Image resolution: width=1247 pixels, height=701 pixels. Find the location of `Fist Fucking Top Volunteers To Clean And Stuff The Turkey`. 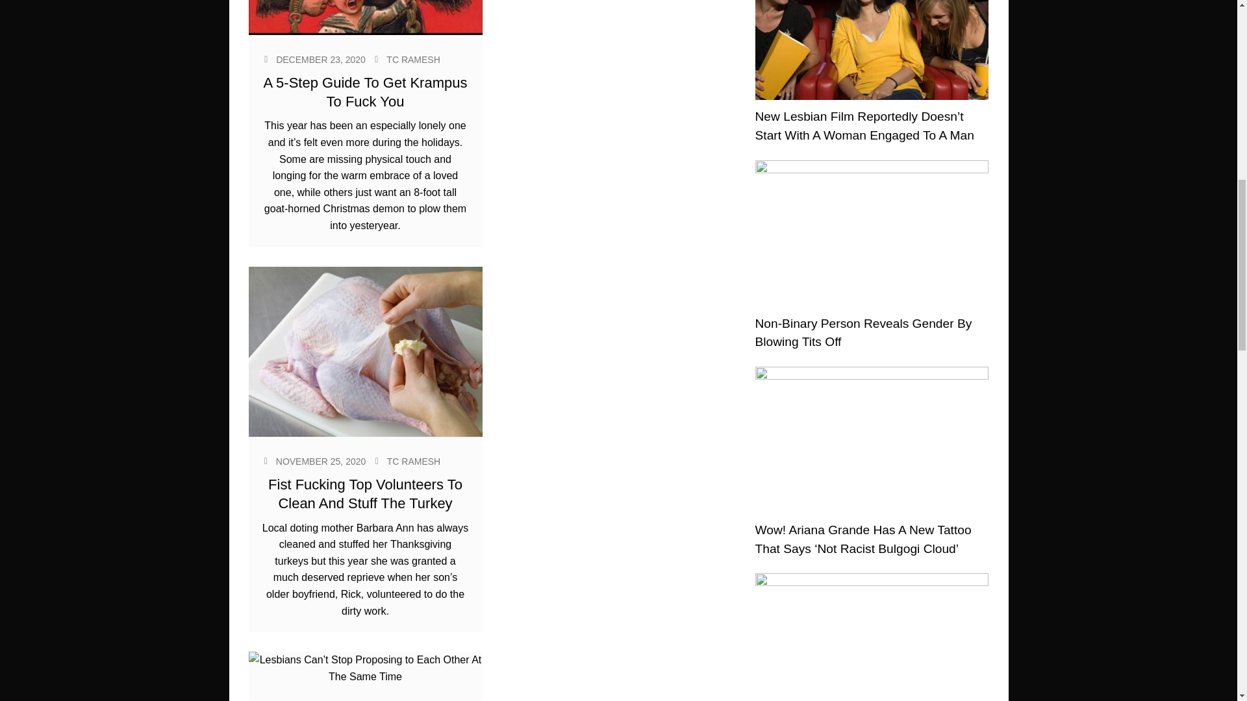

Fist Fucking Top Volunteers To Clean And Stuff The Turkey is located at coordinates (365, 494).